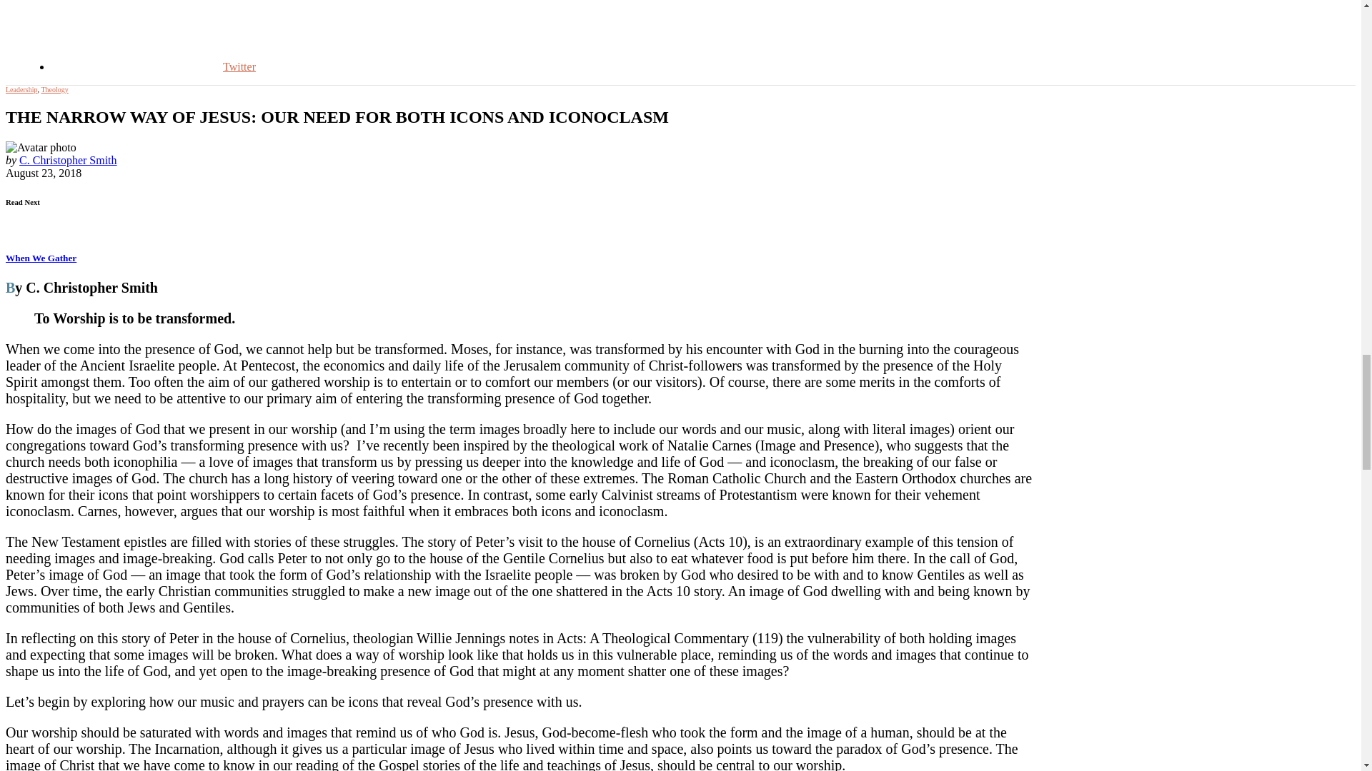 The image size is (1372, 771). I want to click on C. Christopher Smith, so click(67, 160).